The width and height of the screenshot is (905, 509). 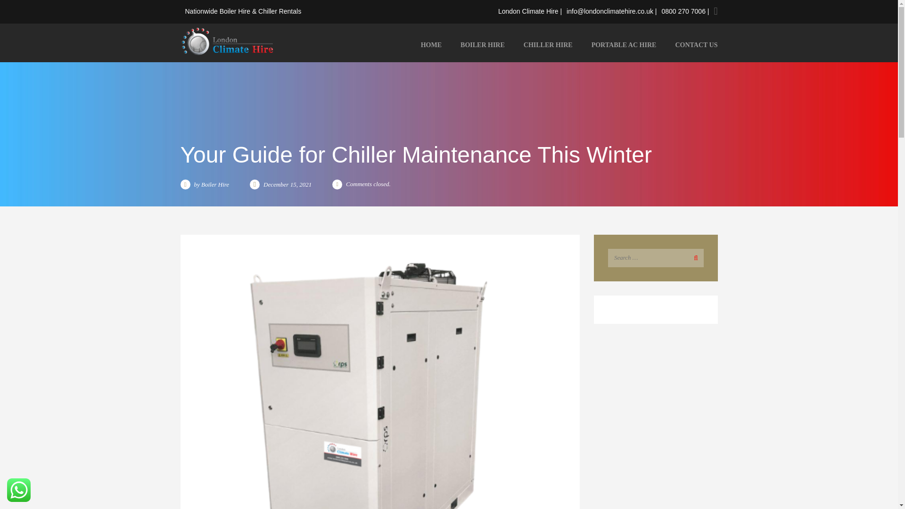 What do you see at coordinates (691, 45) in the screenshot?
I see `CONTACT US` at bounding box center [691, 45].